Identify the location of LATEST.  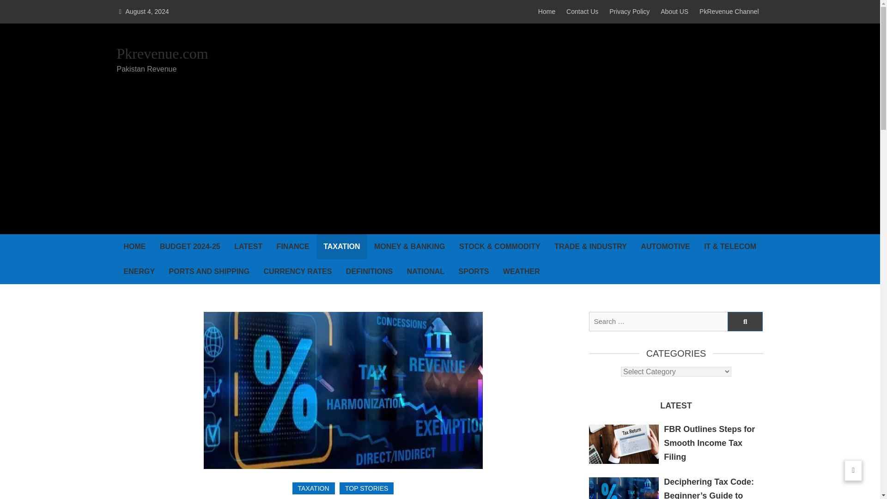
(248, 246).